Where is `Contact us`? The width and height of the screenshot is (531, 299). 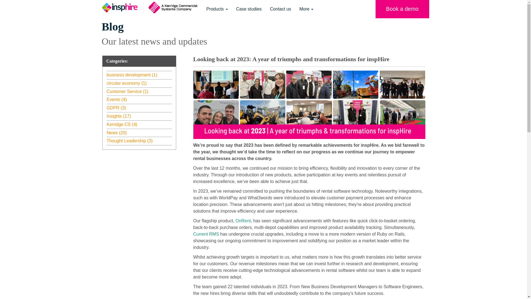 Contact us is located at coordinates (280, 9).